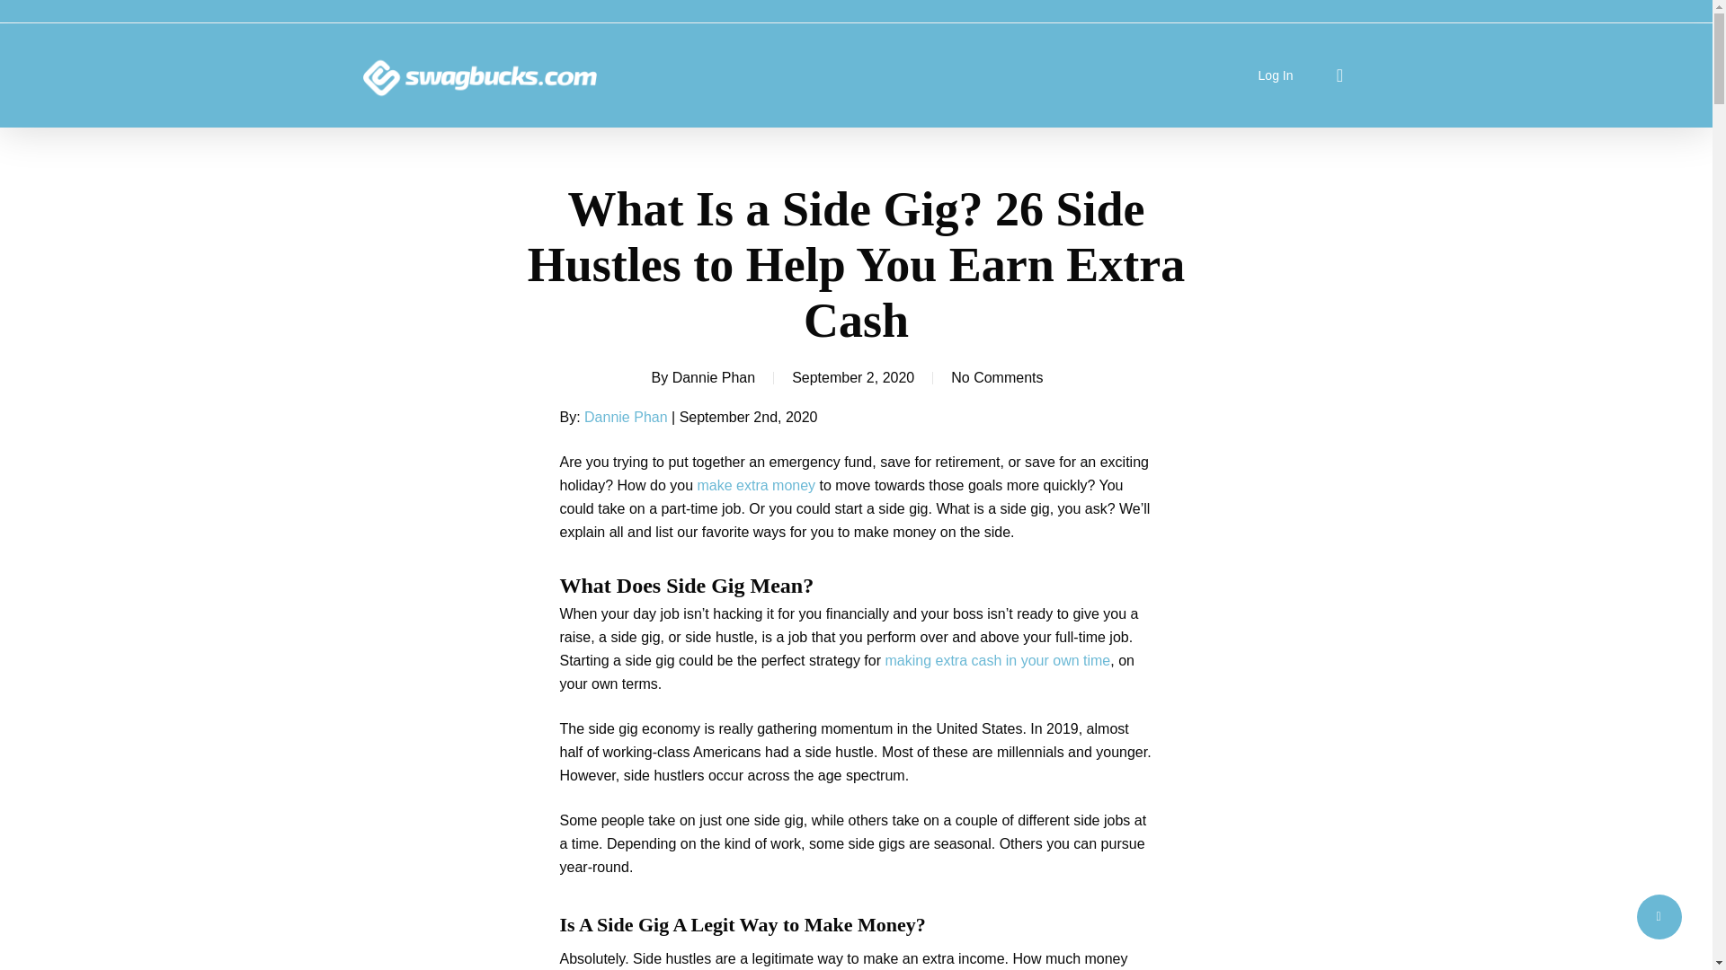 The width and height of the screenshot is (1726, 970). I want to click on Log In, so click(1275, 75).